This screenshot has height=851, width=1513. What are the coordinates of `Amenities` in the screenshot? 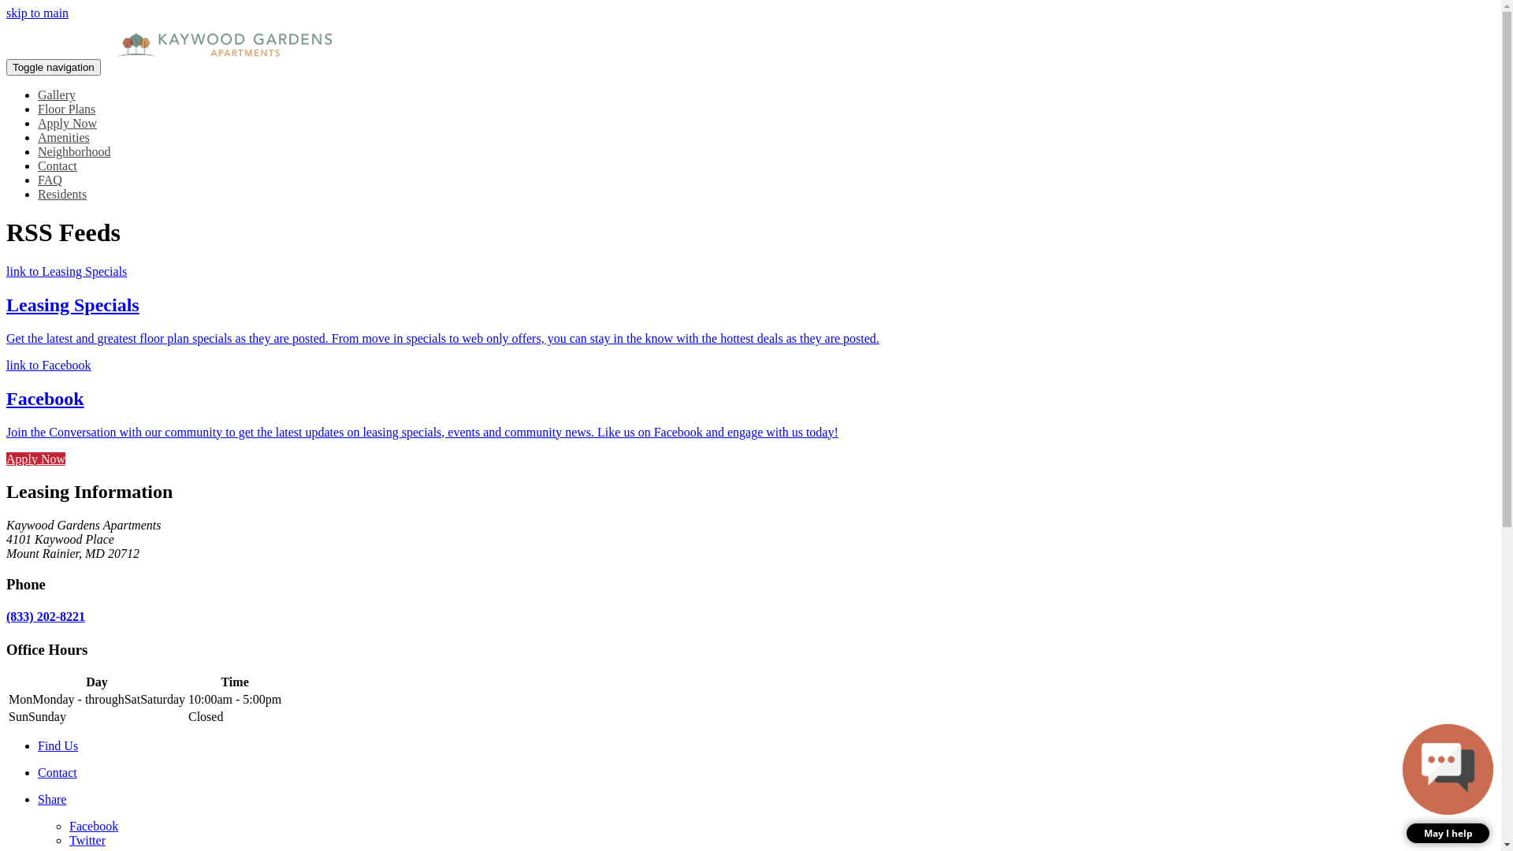 It's located at (64, 137).